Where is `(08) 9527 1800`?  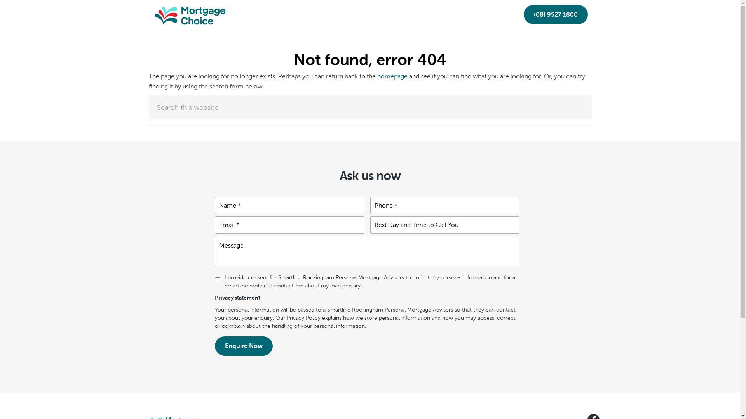
(08) 9527 1800 is located at coordinates (556, 15).